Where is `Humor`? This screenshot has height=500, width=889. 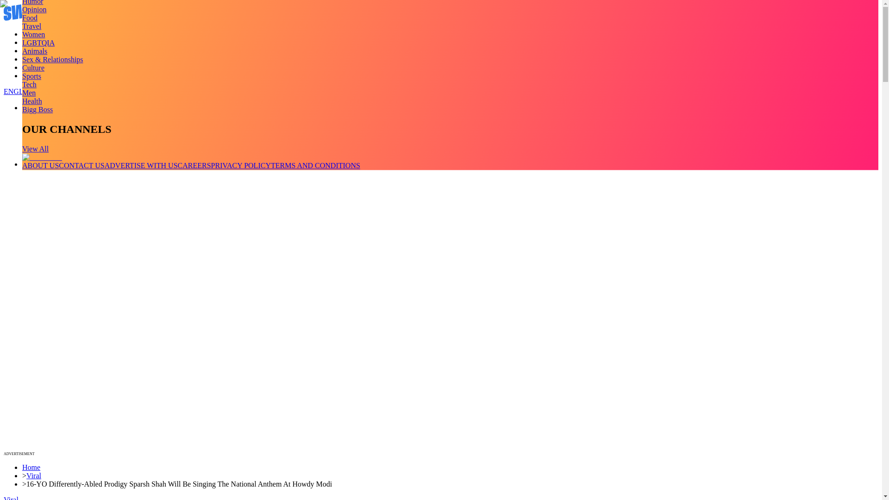 Humor is located at coordinates (32, 2).